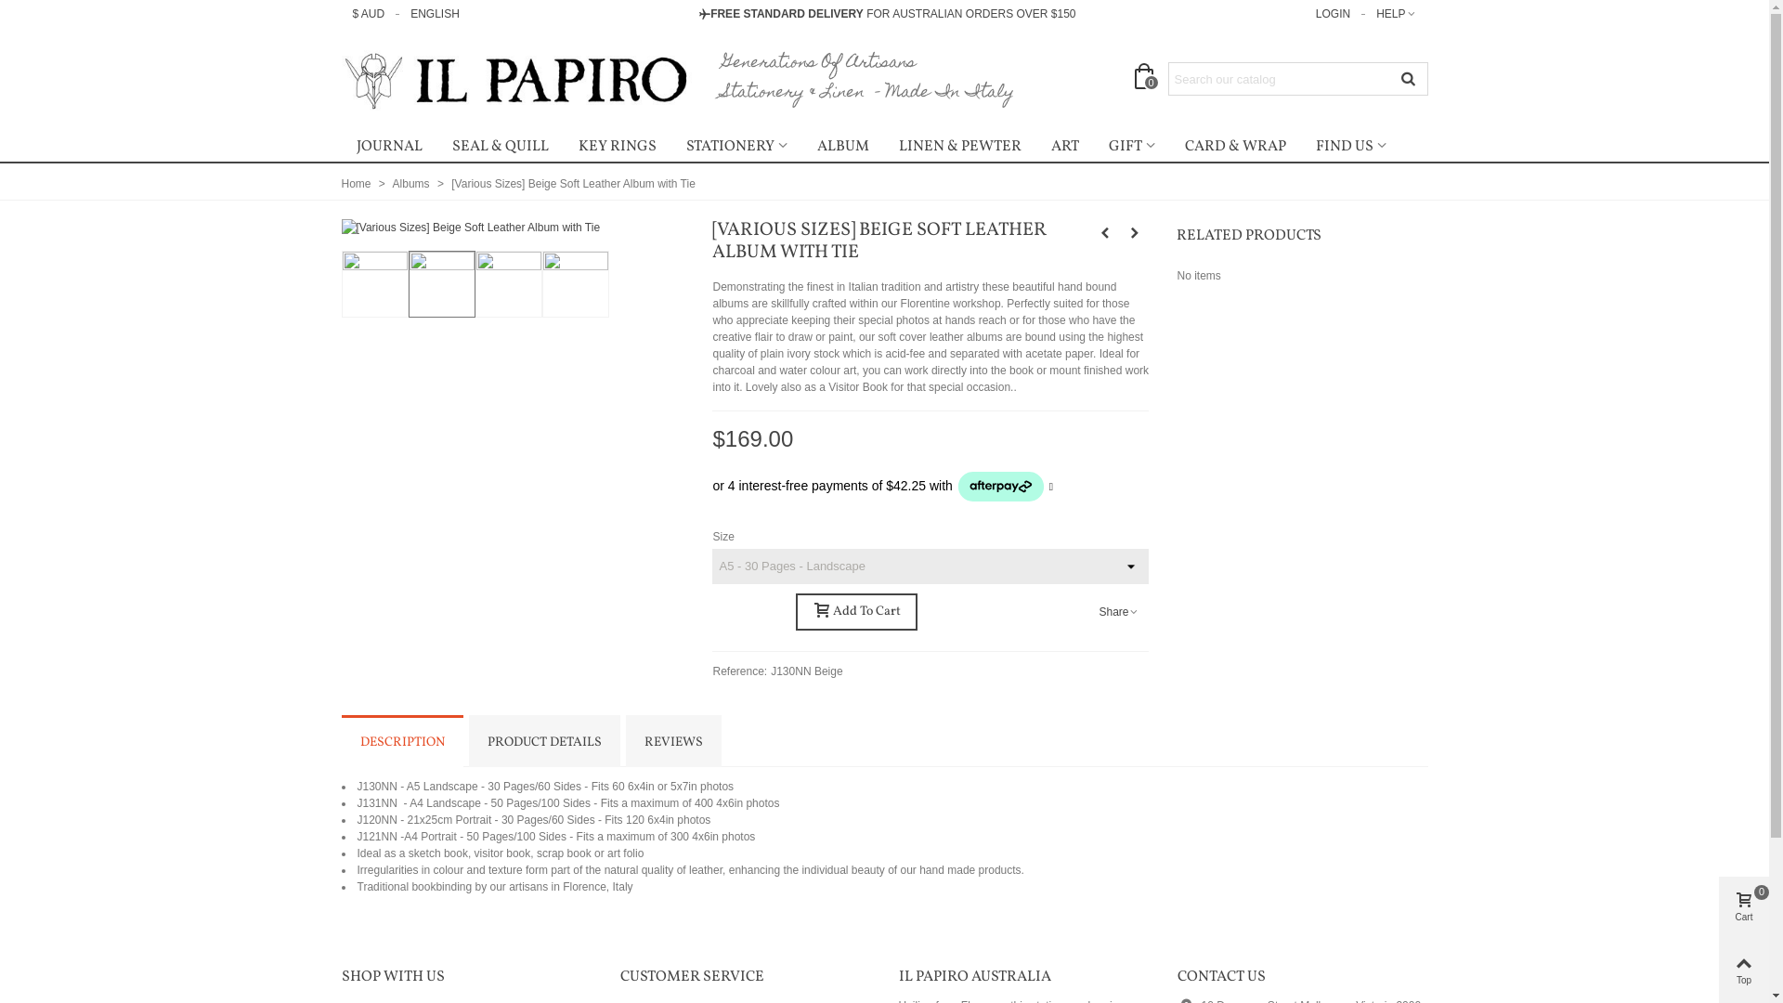 This screenshot has width=1783, height=1003. What do you see at coordinates (617, 147) in the screenshot?
I see `KEY RINGS` at bounding box center [617, 147].